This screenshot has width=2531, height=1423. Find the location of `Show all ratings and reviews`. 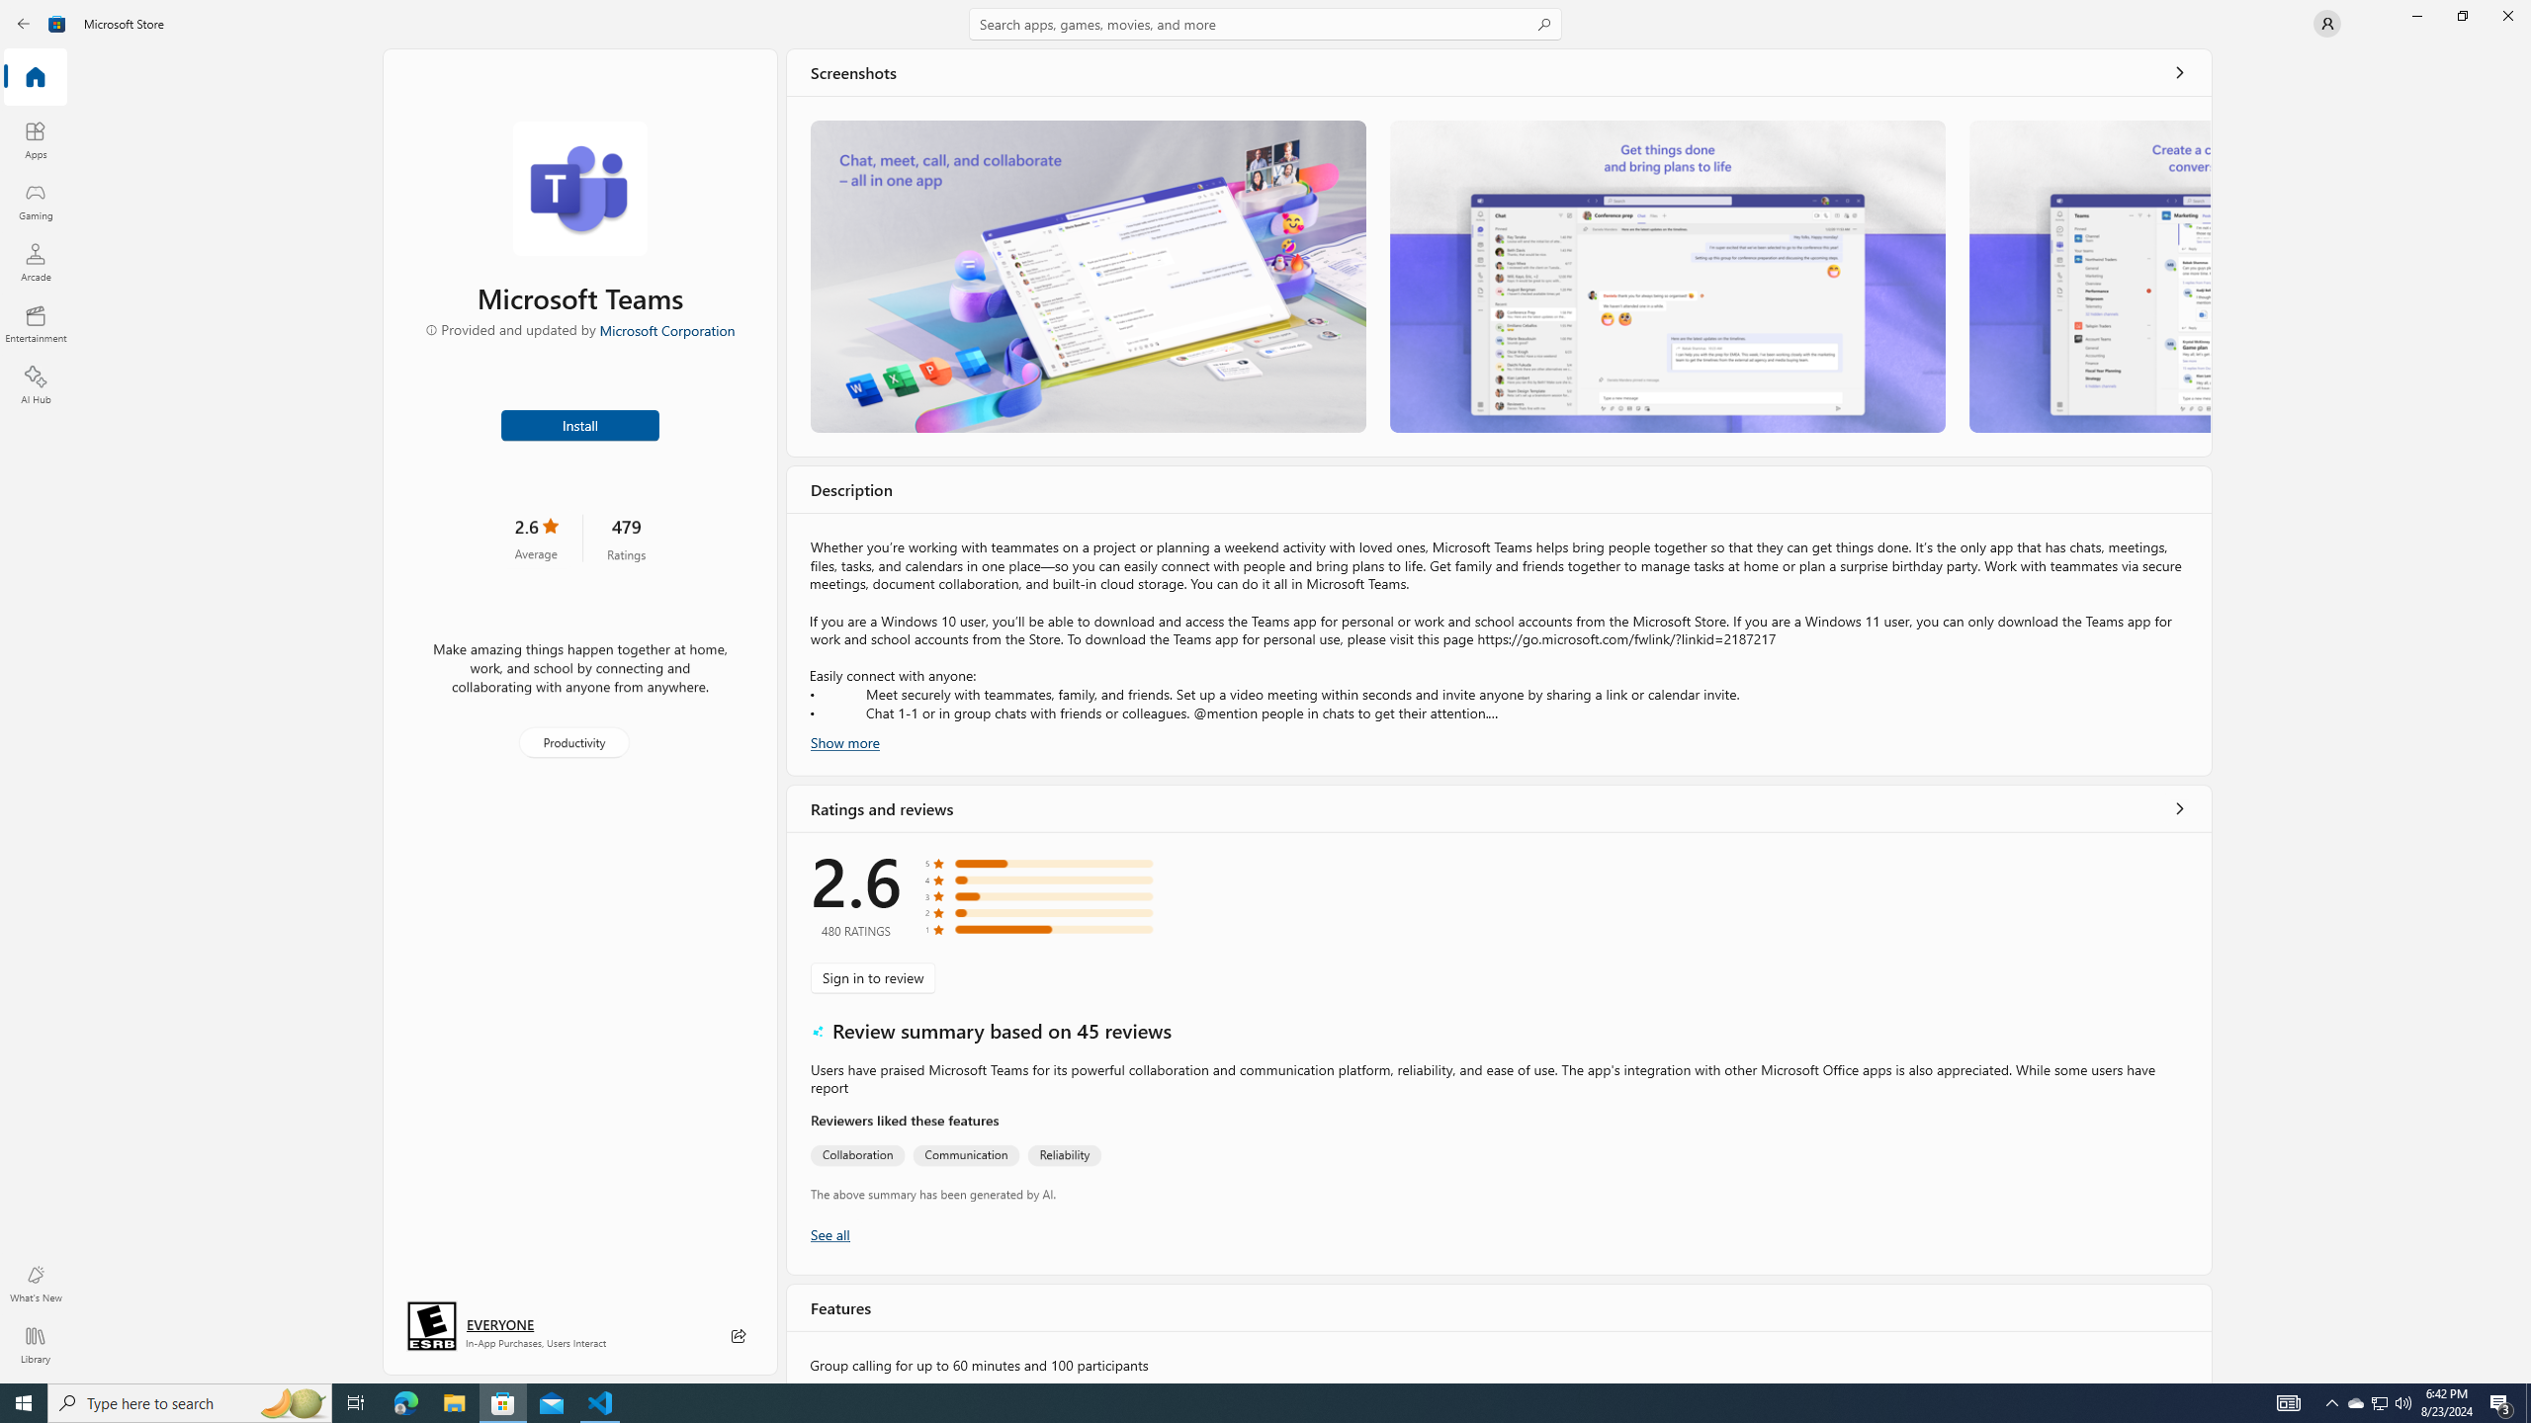

Show all ratings and reviews is located at coordinates (2180, 808).